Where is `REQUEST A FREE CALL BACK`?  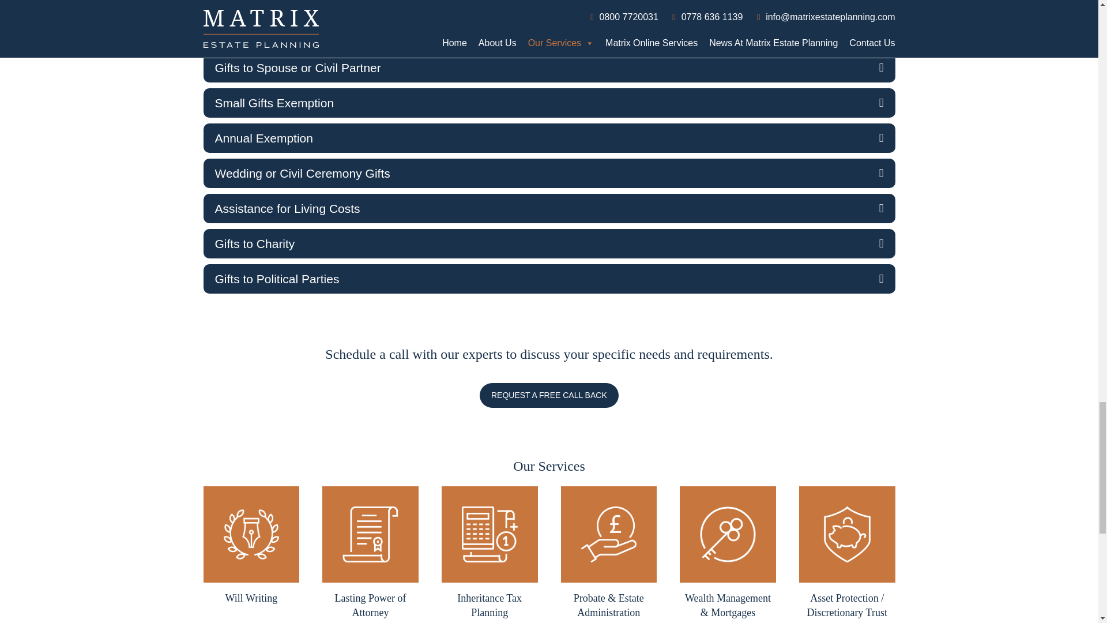
REQUEST A FREE CALL BACK is located at coordinates (549, 396).